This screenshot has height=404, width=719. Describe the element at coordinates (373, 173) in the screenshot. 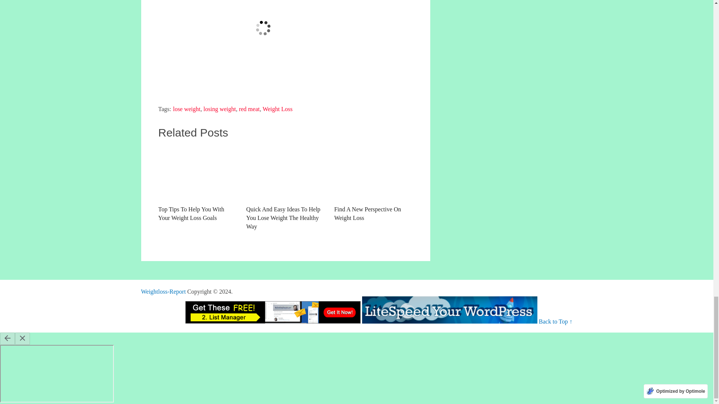

I see `Find A New Perspective On Weight Loss` at that location.